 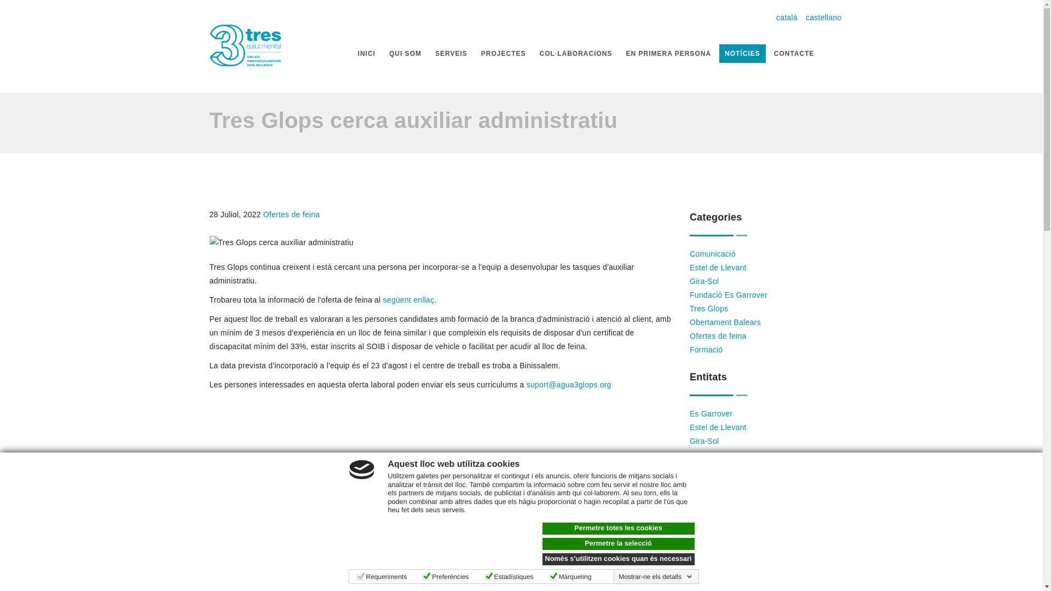 What do you see at coordinates (569, 385) in the screenshot?
I see `suport@agua3glops.org` at bounding box center [569, 385].